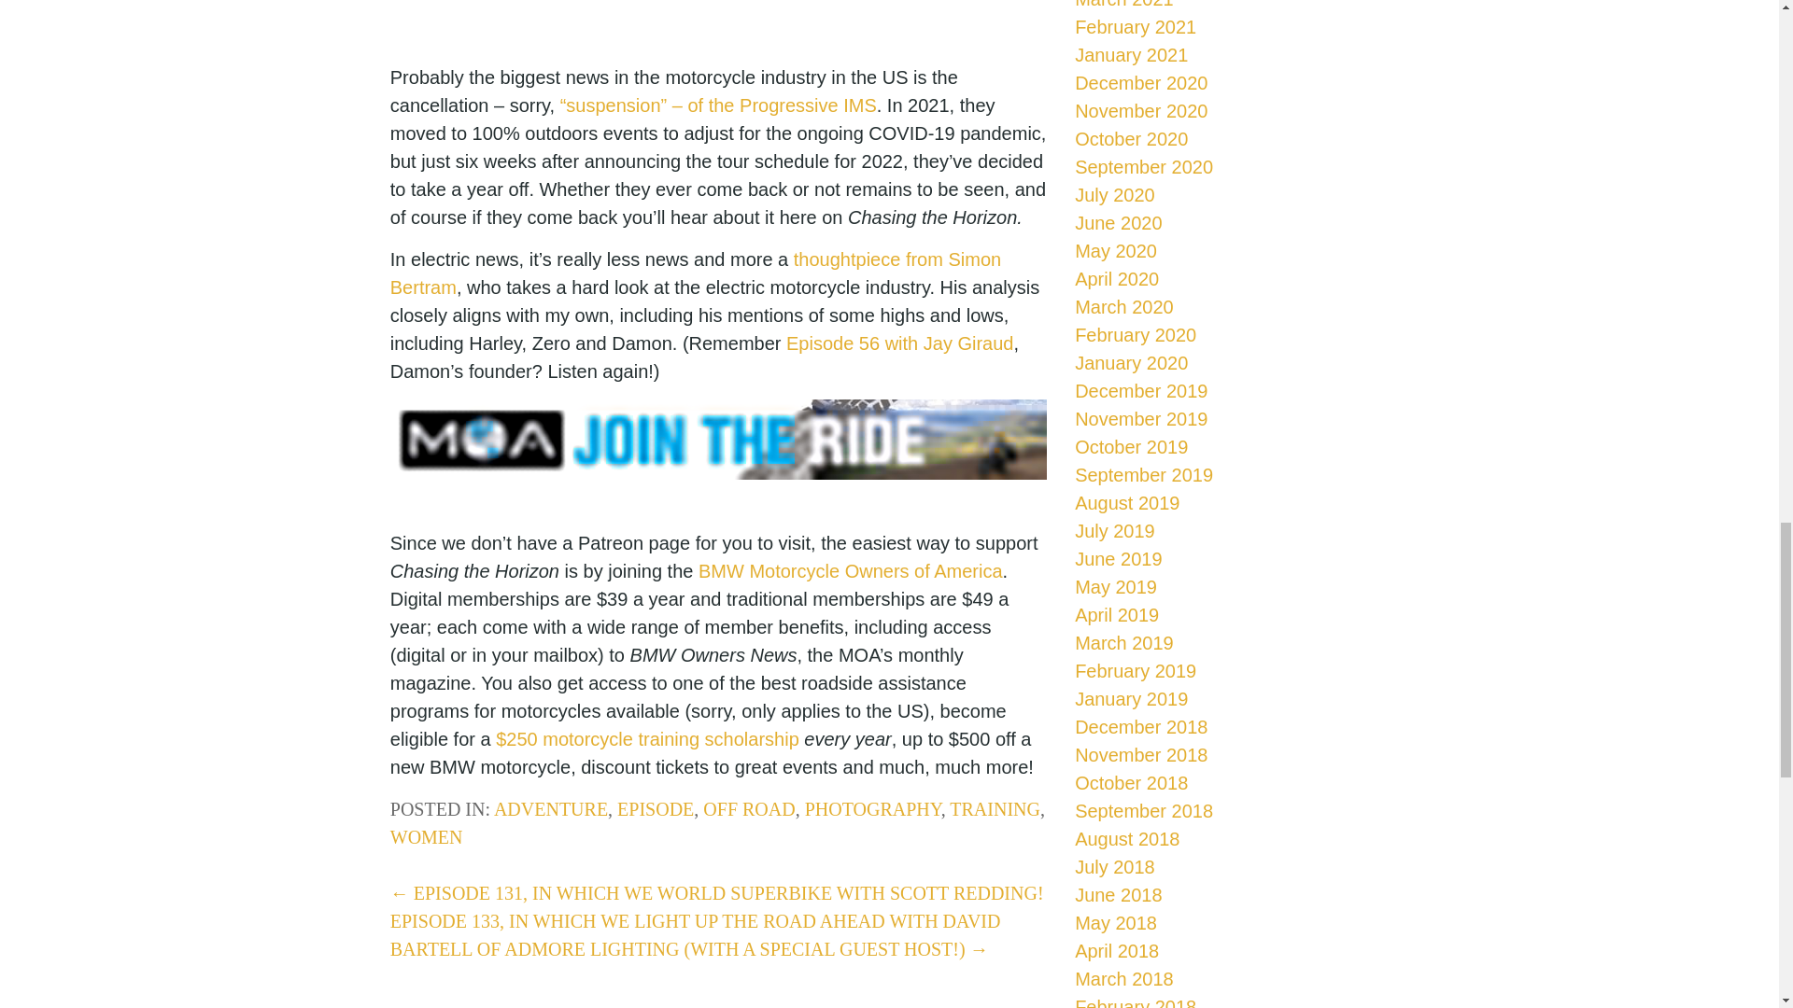 This screenshot has width=1793, height=1008. Describe the element at coordinates (426, 836) in the screenshot. I see `WOMEN` at that location.